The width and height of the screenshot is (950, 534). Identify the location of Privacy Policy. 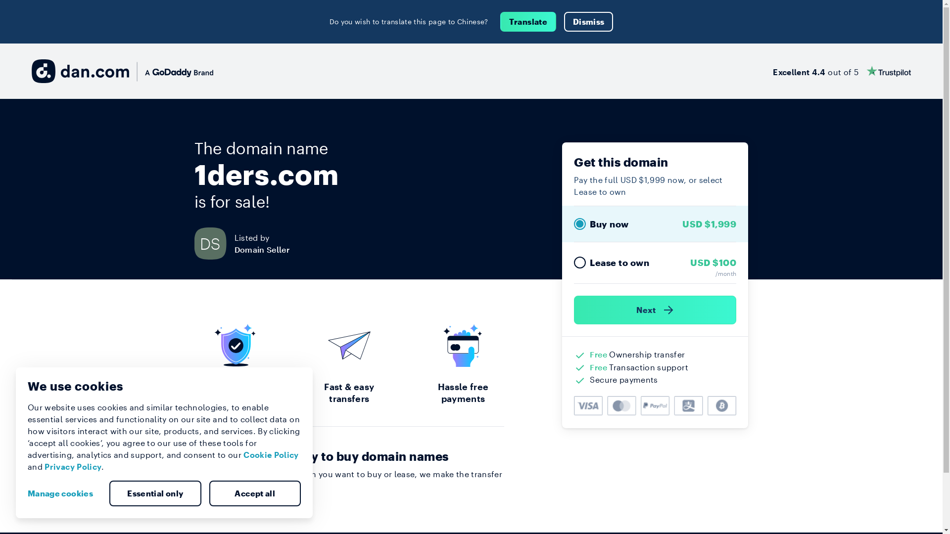
(73, 467).